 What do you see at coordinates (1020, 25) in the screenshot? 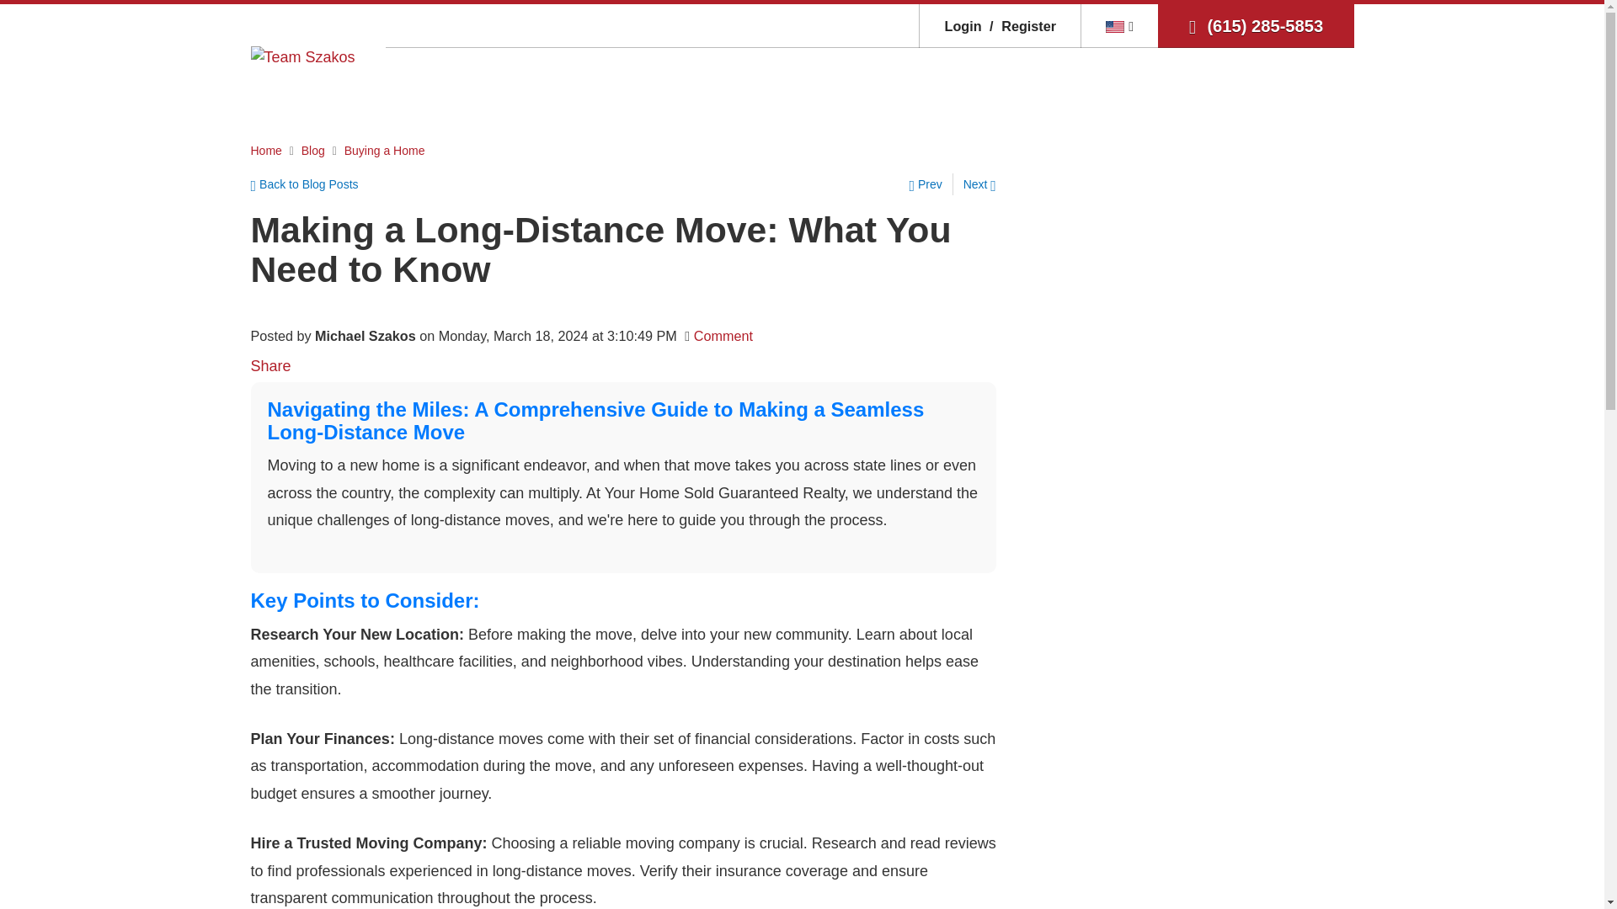
I see `Register` at bounding box center [1020, 25].